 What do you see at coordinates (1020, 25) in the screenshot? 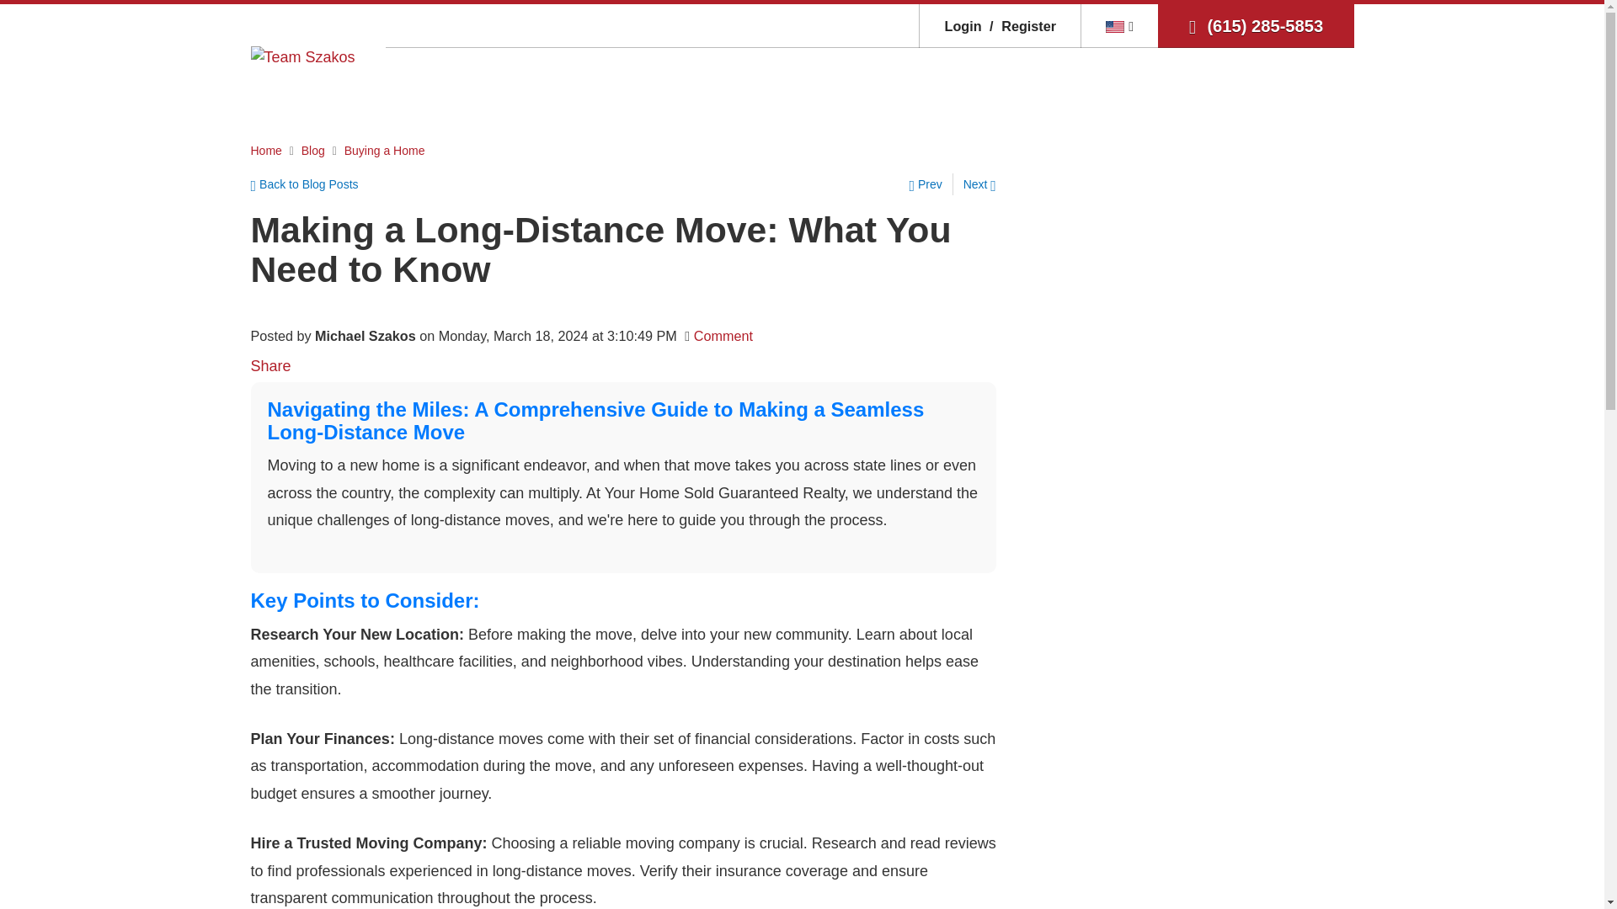
I see `Register` at bounding box center [1020, 25].